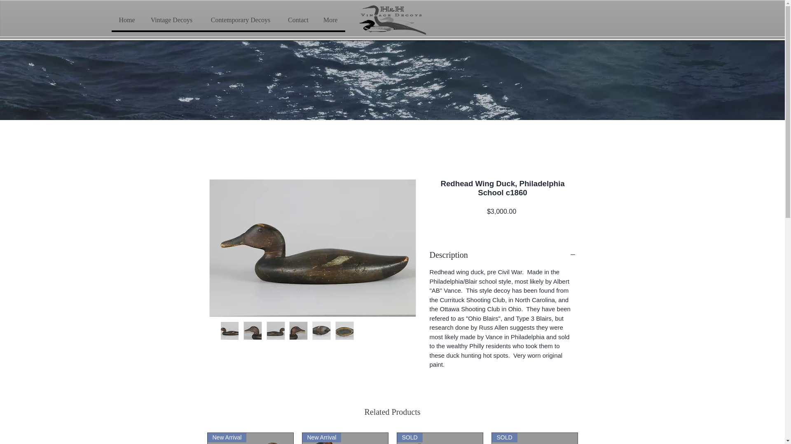 Image resolution: width=791 pixels, height=444 pixels. I want to click on Home, so click(127, 20).